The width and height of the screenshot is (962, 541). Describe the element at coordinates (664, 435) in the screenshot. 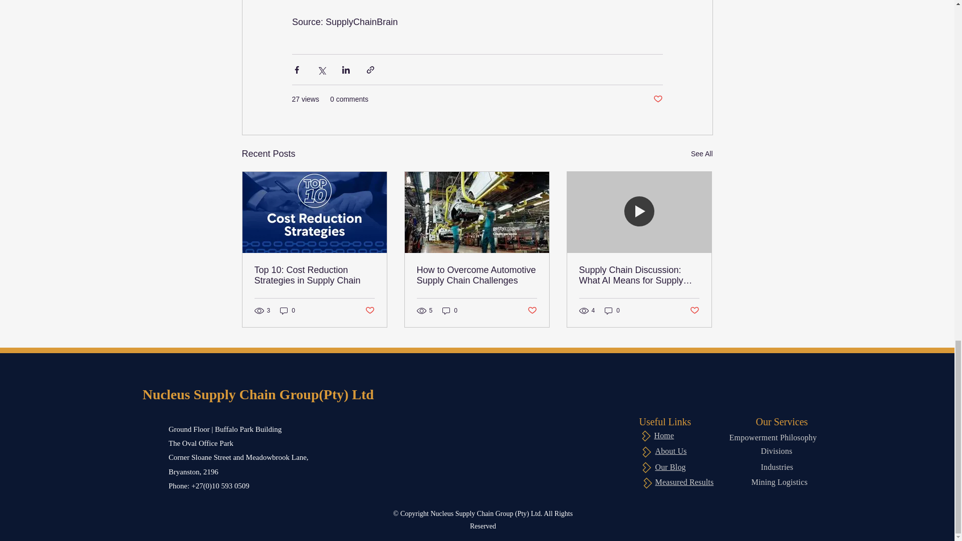

I see `Home` at that location.